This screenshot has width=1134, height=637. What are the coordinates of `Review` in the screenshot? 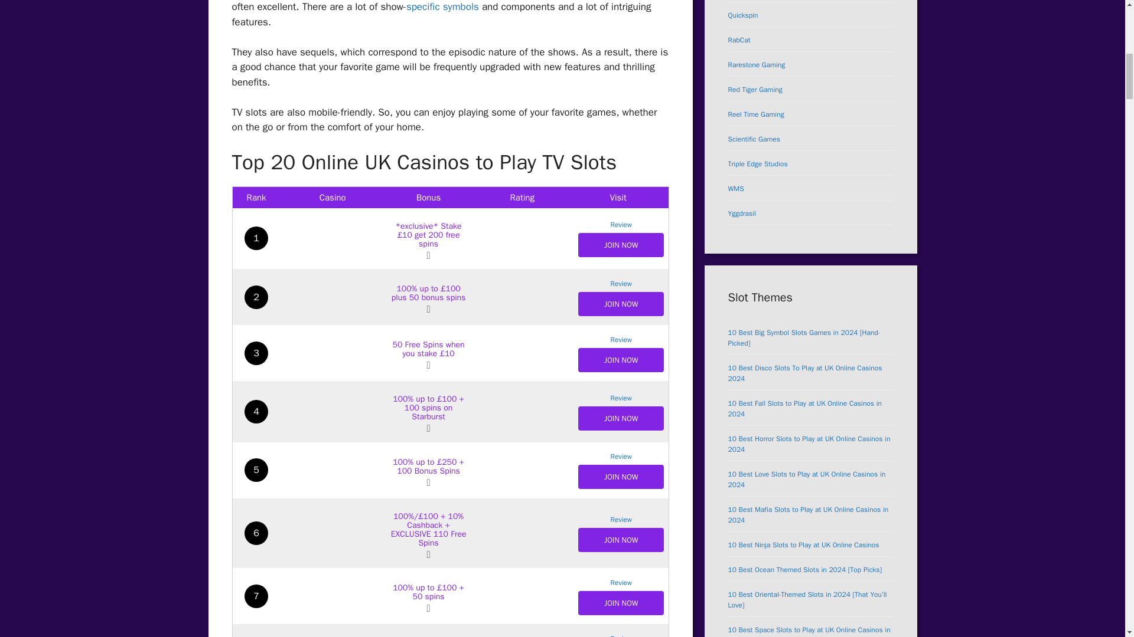 It's located at (620, 340).